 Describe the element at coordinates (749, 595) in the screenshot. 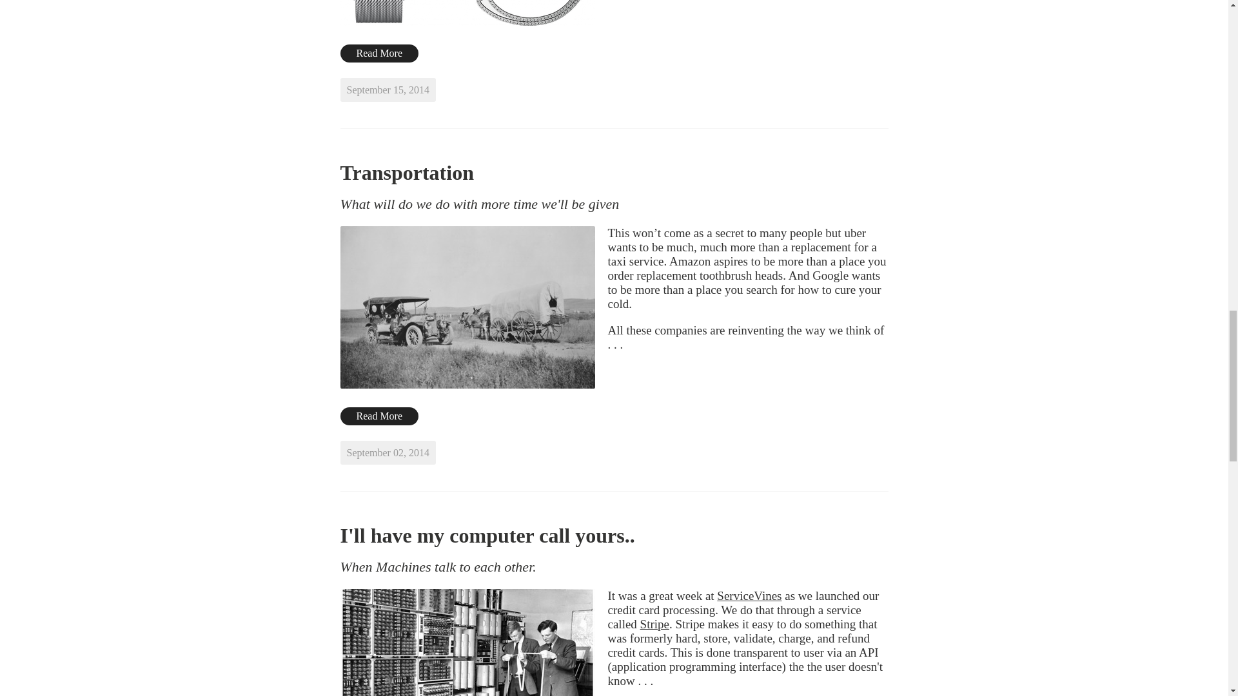

I see `ServiceVines` at that location.